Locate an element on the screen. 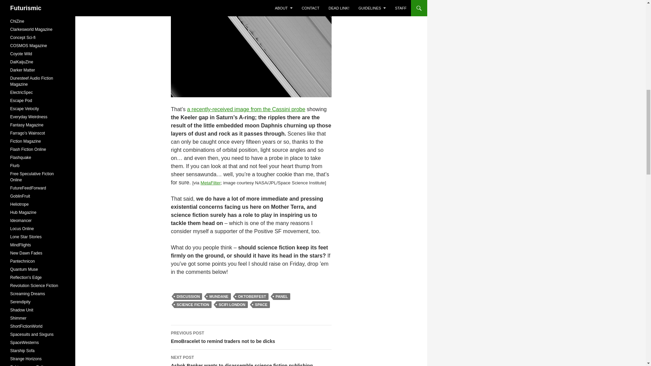  Saturn at Equinox - MetaFilter is located at coordinates (210, 183).